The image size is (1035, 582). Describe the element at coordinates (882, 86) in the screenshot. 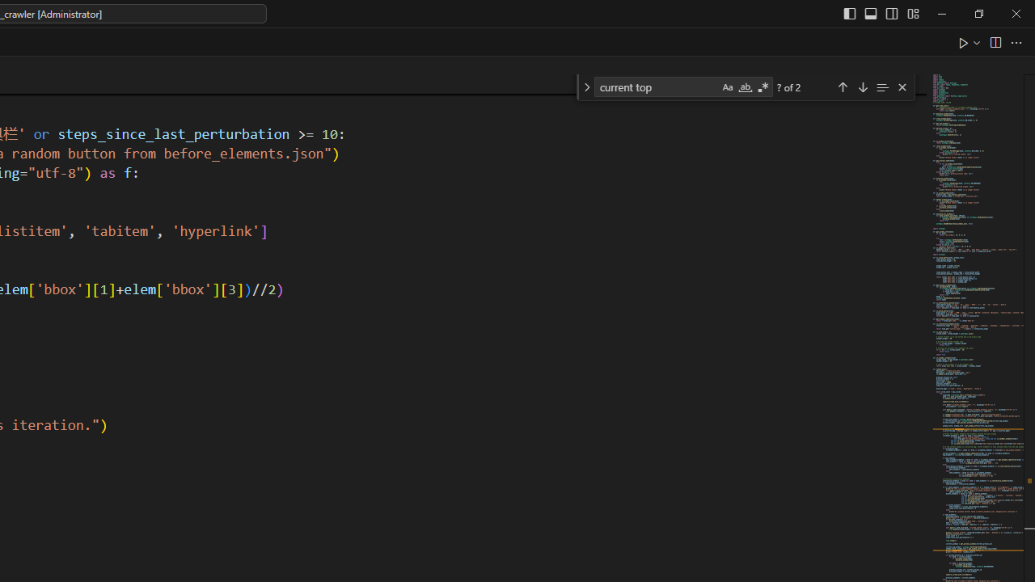

I see `Find in Selection (Alt+L)` at that location.